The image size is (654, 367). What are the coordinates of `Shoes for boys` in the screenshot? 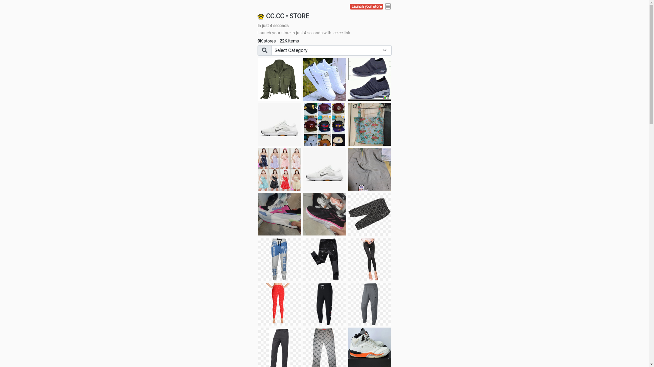 It's located at (280, 124).